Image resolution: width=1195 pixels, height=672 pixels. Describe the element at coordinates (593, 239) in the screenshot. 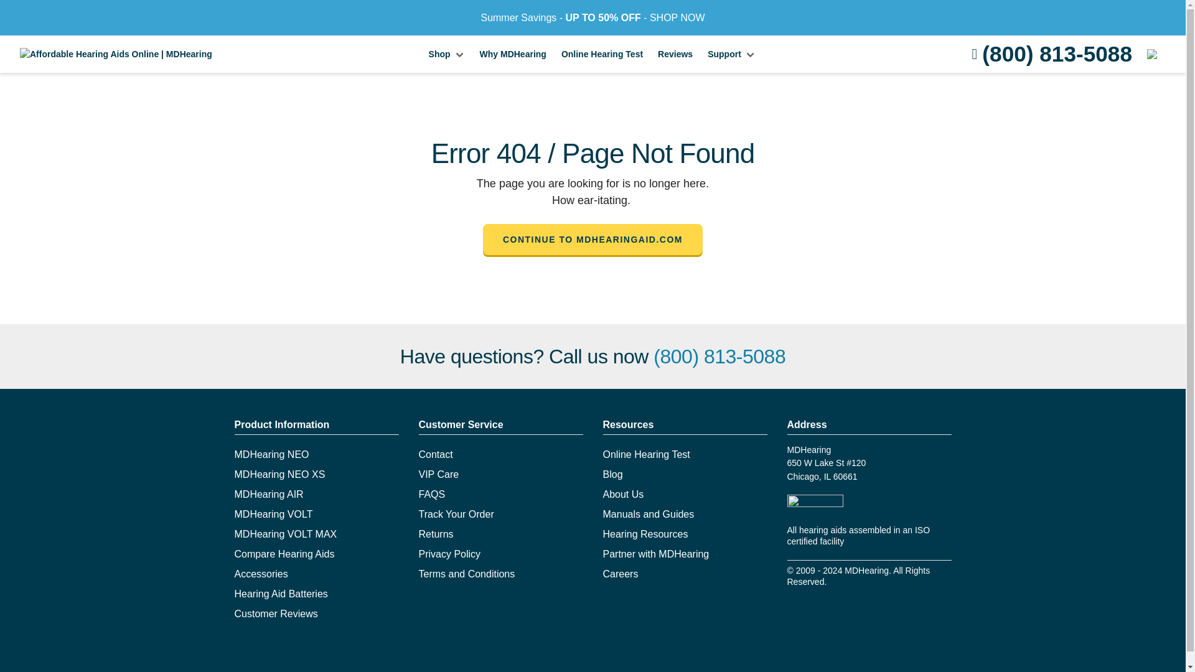

I see `CONTINUE TO MDHEARINGAID.COM` at that location.